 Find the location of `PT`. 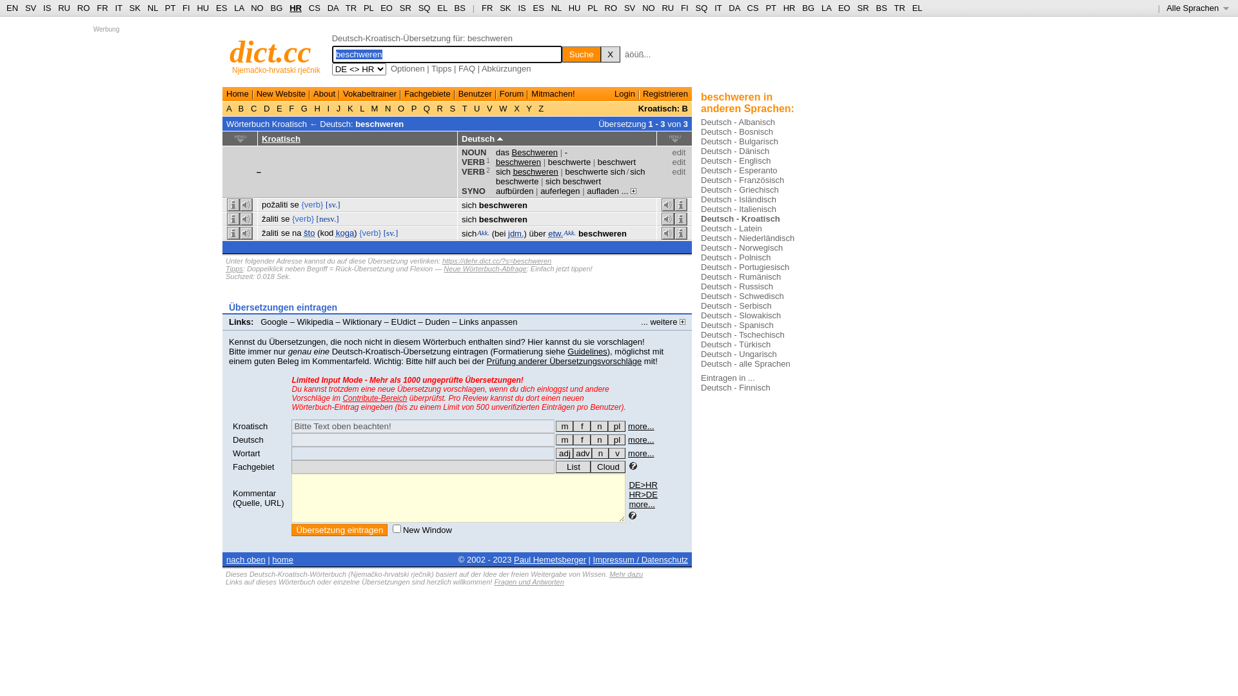

PT is located at coordinates (771, 8).